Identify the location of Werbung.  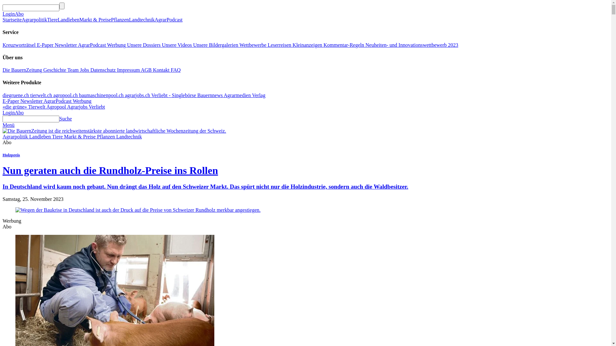
(82, 101).